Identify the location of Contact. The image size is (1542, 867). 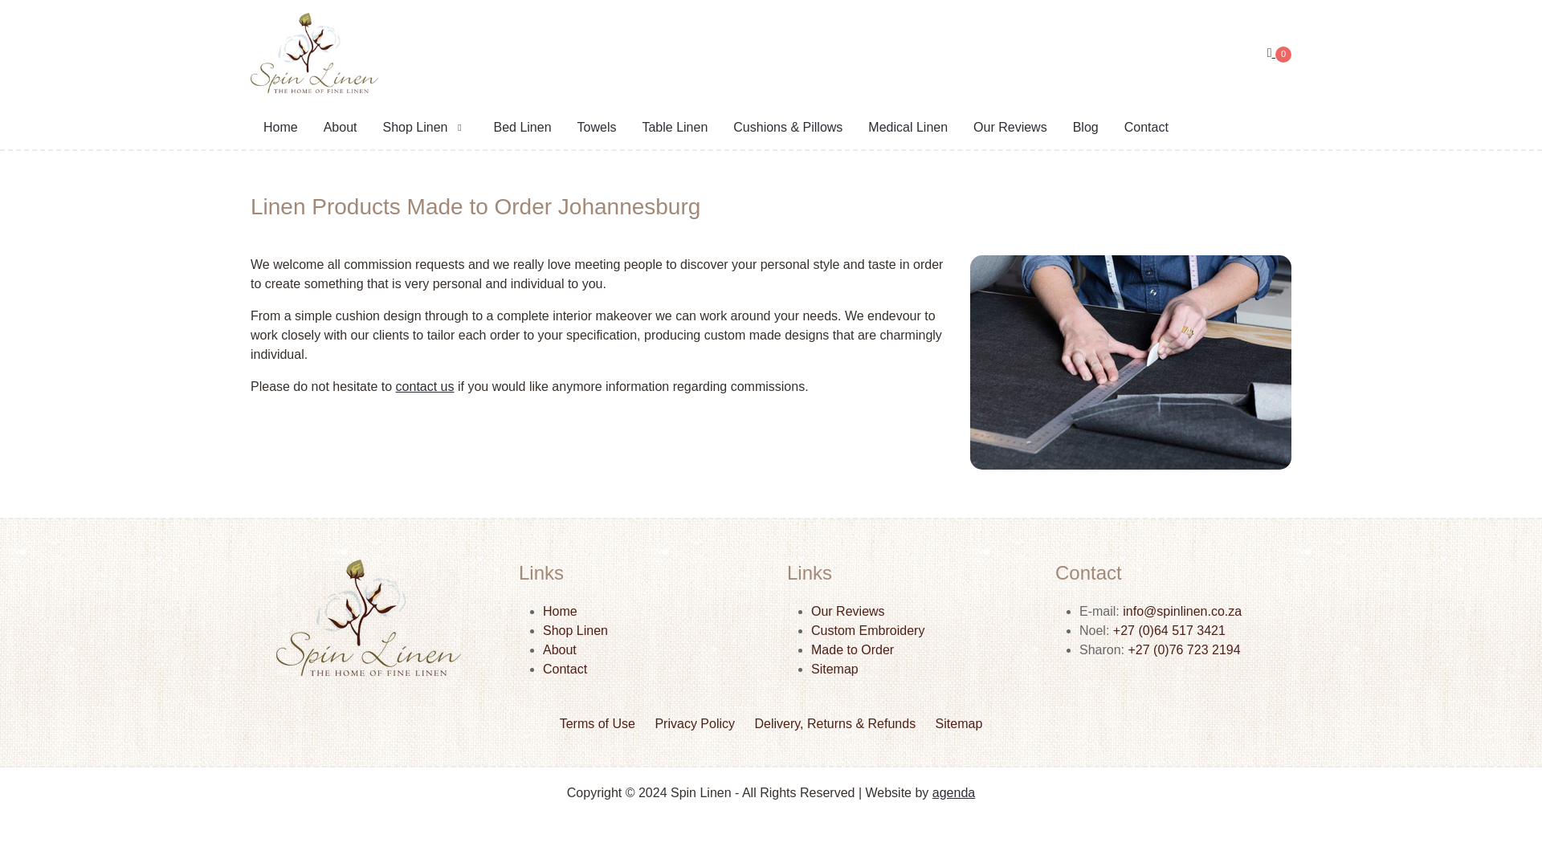
(1146, 128).